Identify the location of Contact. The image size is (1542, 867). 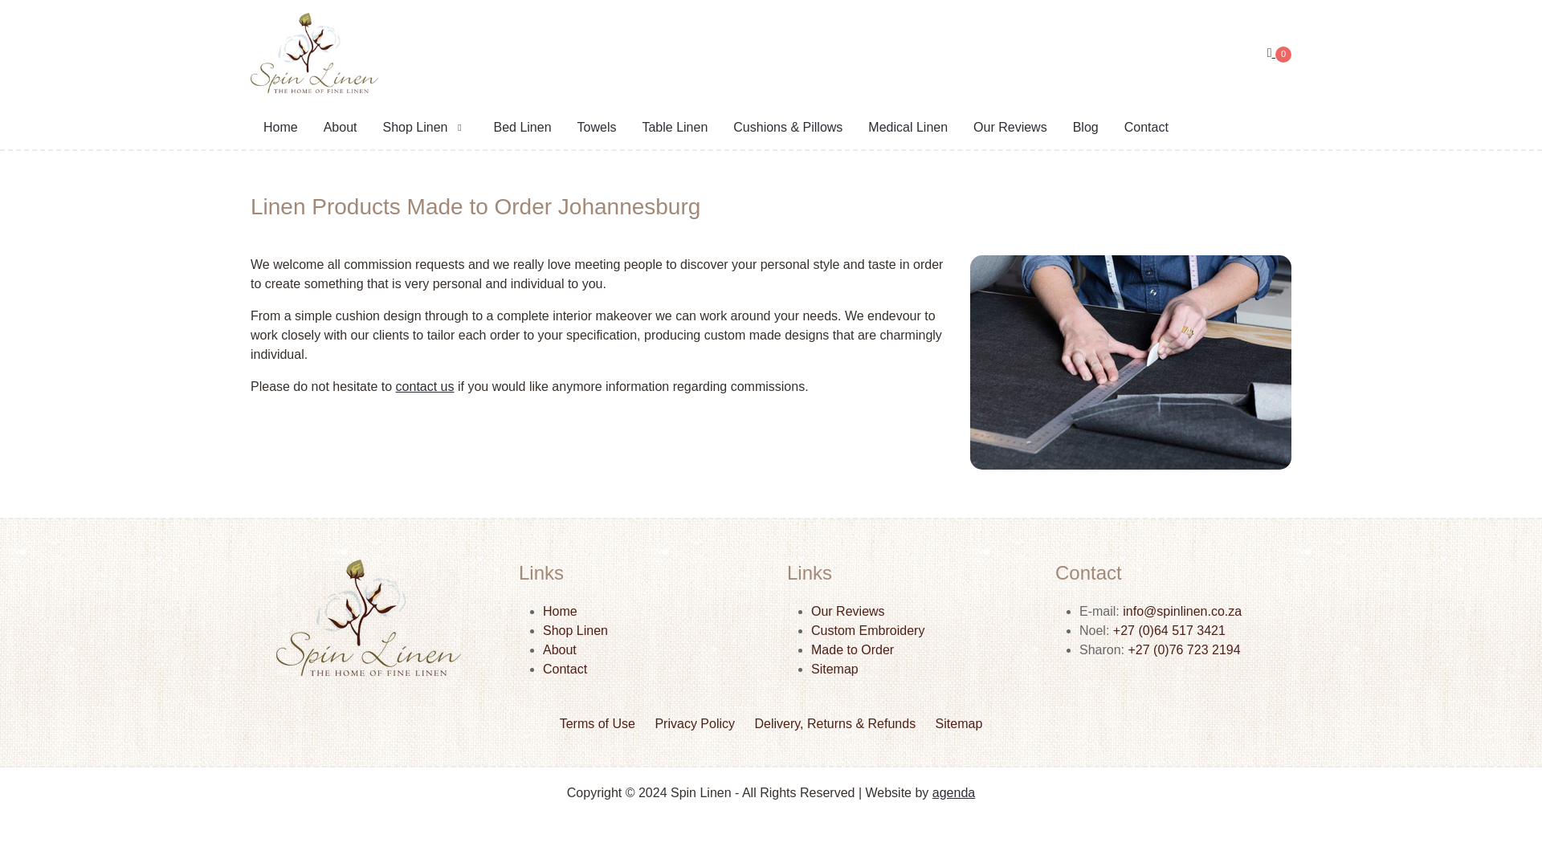
(1146, 128).